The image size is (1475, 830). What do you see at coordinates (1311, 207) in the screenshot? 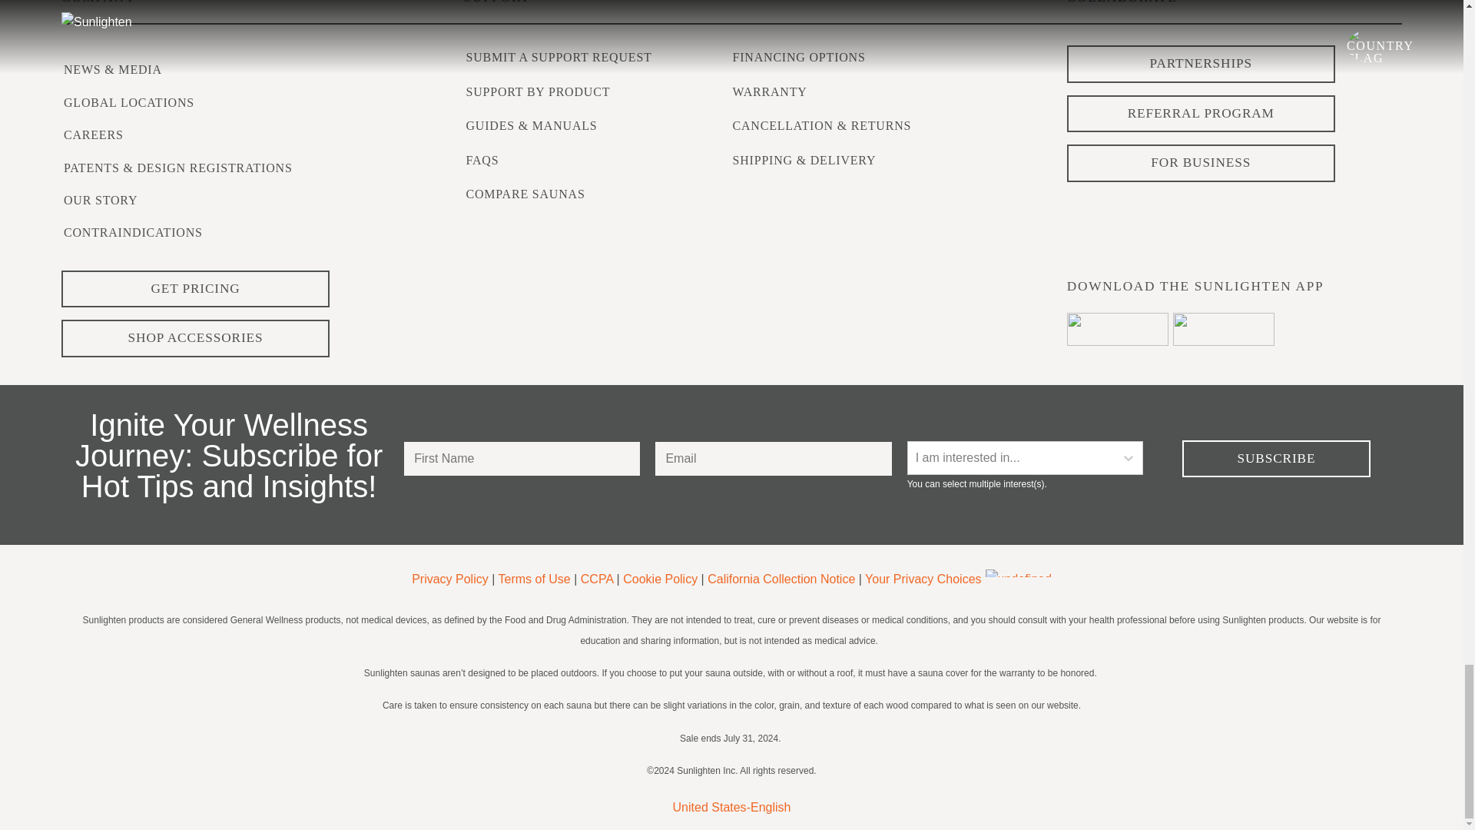
I see `YouTube` at bounding box center [1311, 207].